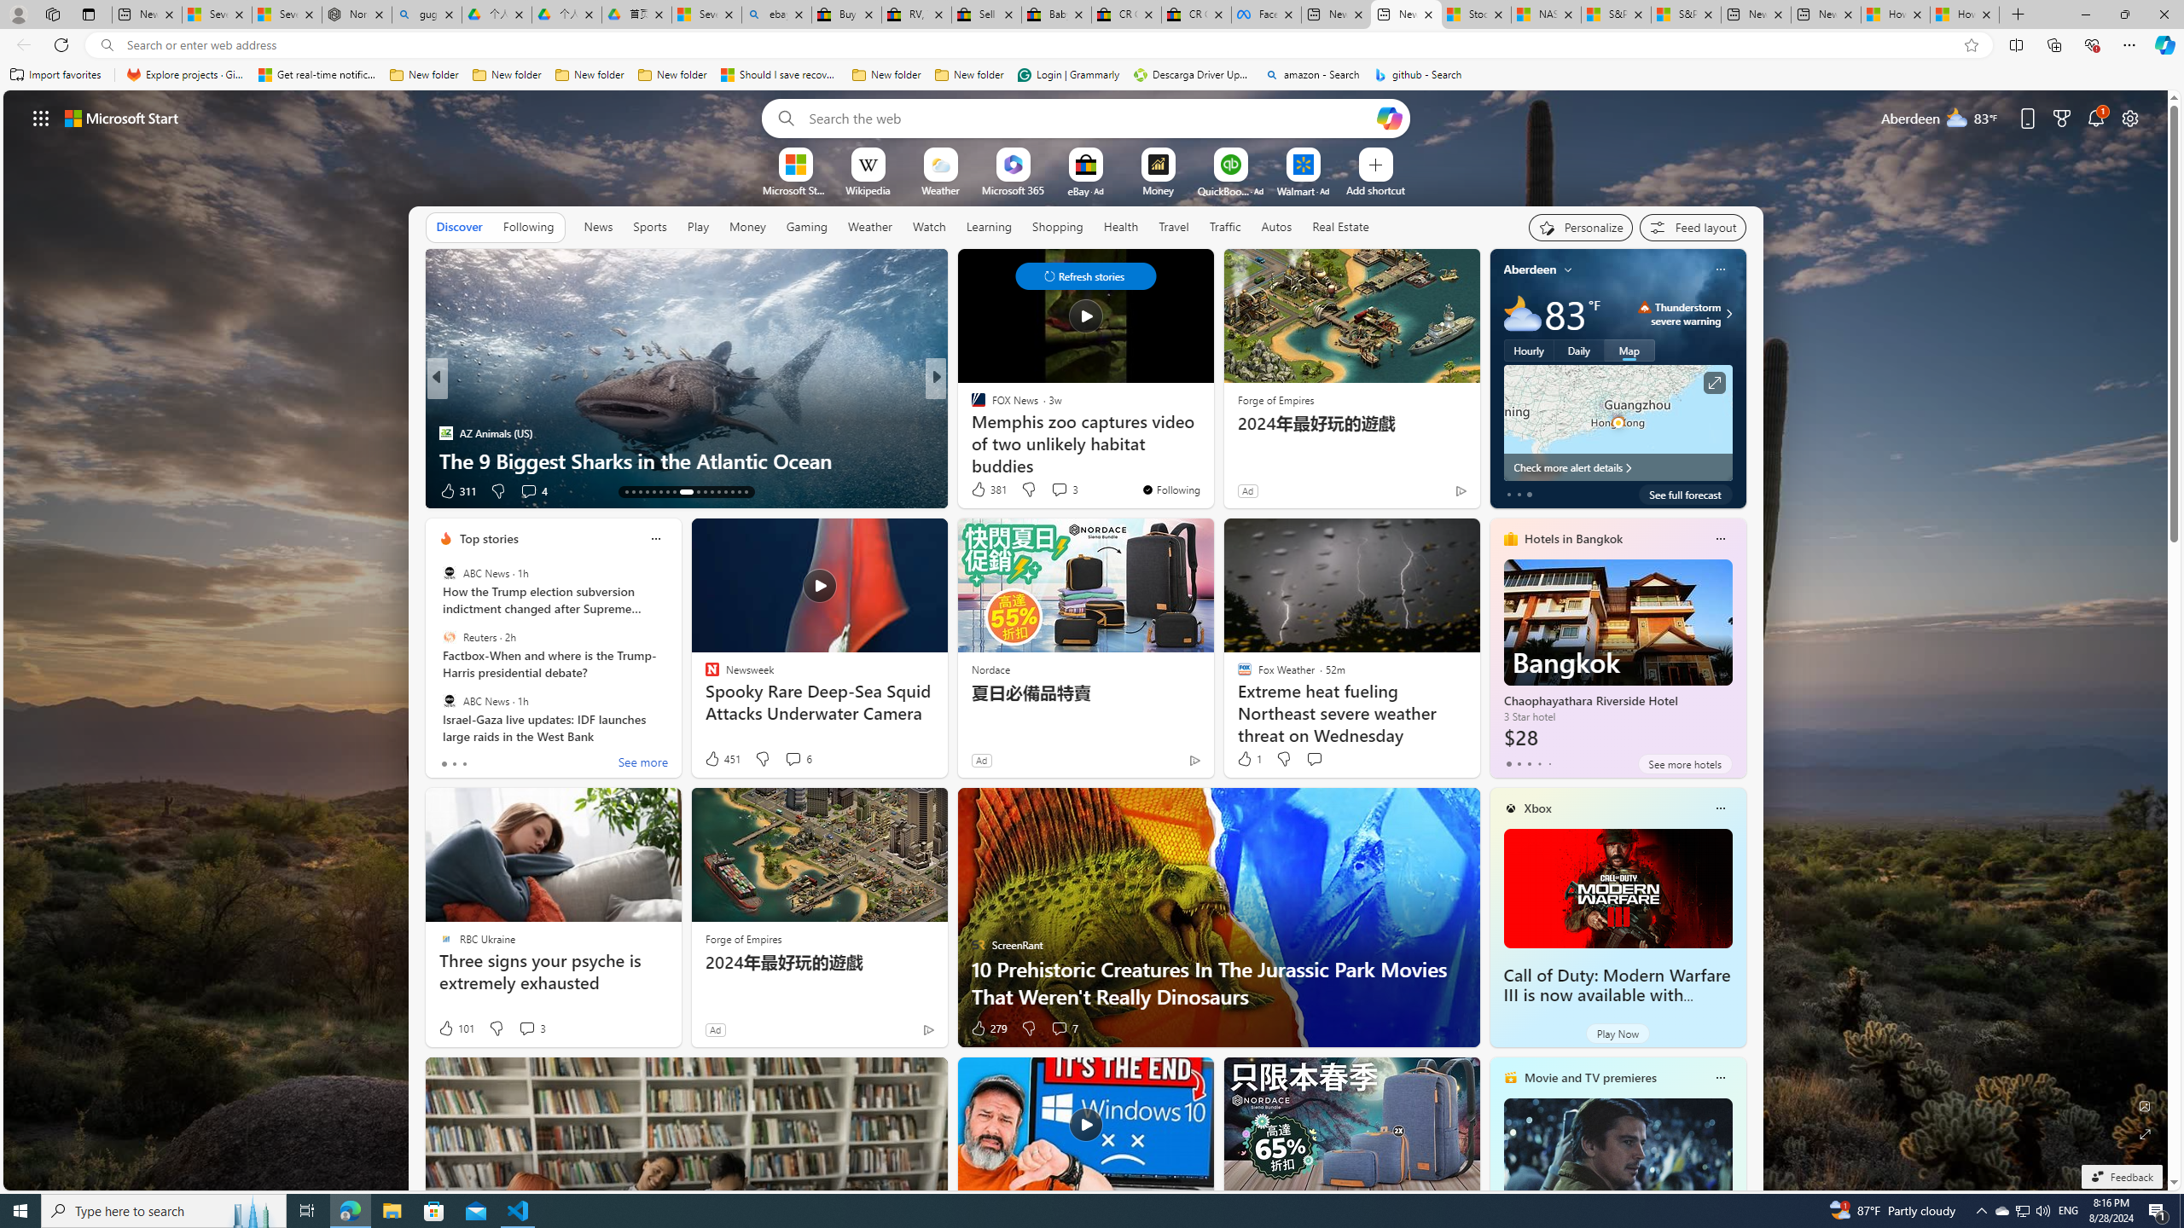 Image resolution: width=2184 pixels, height=1228 pixels. Describe the element at coordinates (979, 491) in the screenshot. I see `43 Like` at that location.